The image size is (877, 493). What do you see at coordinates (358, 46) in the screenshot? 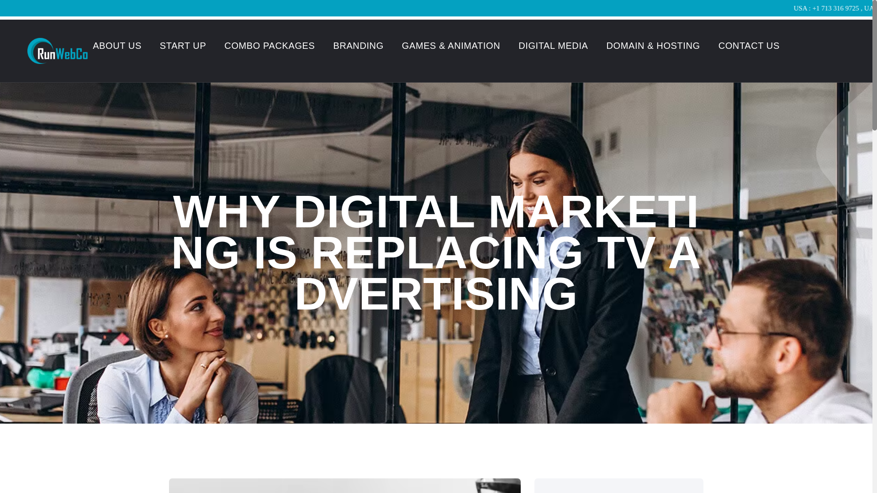
I see `BRANDING` at bounding box center [358, 46].